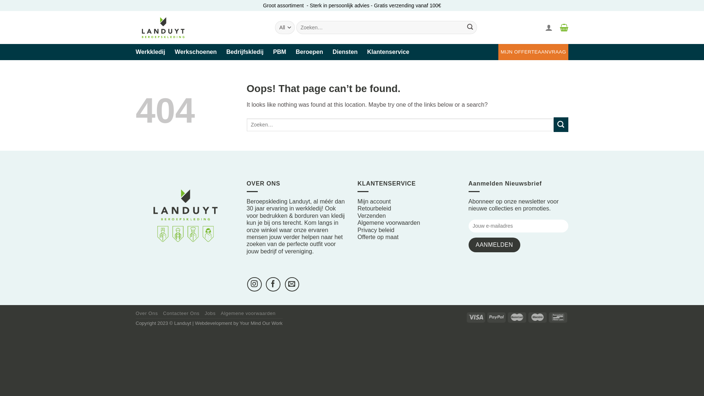  Describe the element at coordinates (533, 52) in the screenshot. I see `MIJN OFFERTEAANVRAAG` at that location.